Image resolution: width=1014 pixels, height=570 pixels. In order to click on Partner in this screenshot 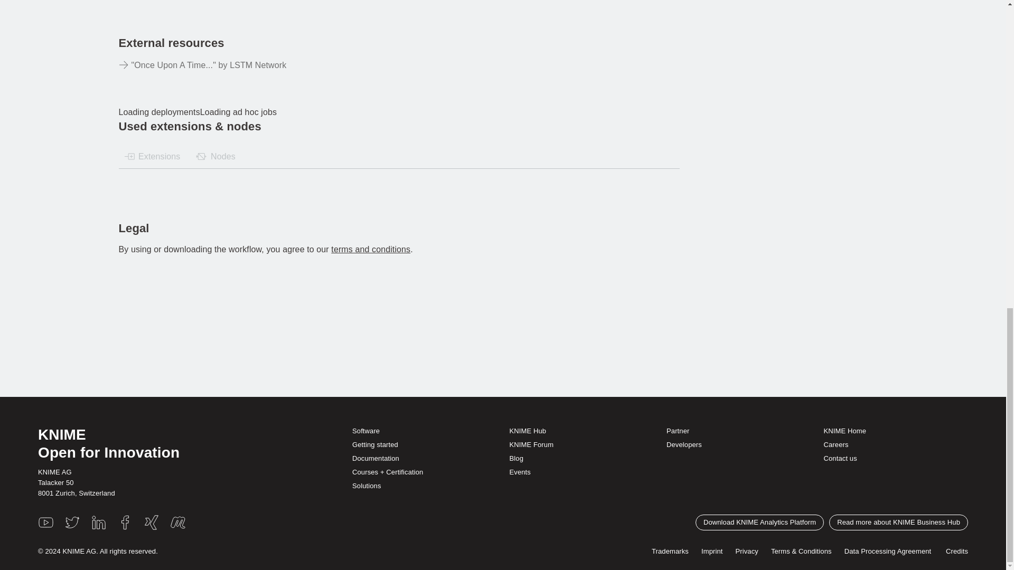, I will do `click(678, 431)`.